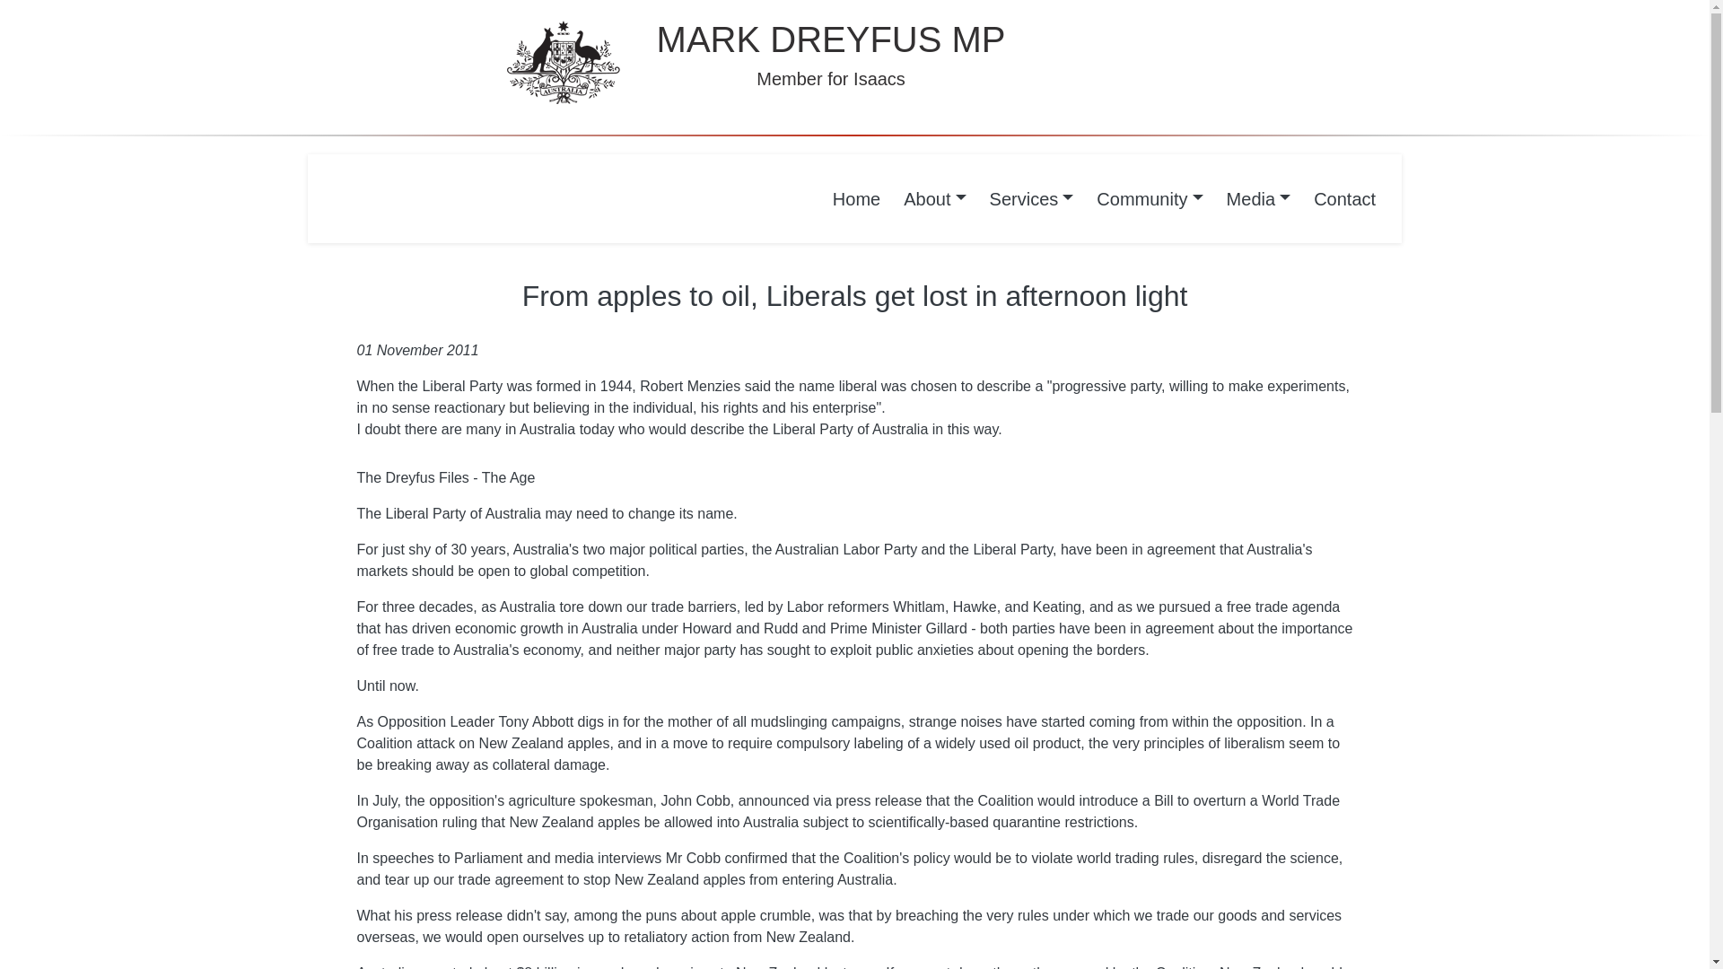 The width and height of the screenshot is (1723, 969). What do you see at coordinates (1150, 199) in the screenshot?
I see `Community` at bounding box center [1150, 199].